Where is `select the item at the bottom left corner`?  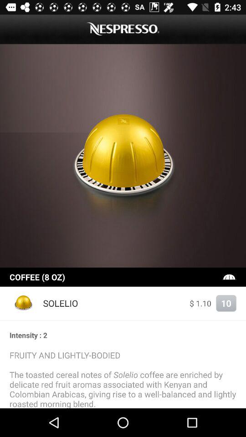
select the item at the bottom left corner is located at coordinates (24, 303).